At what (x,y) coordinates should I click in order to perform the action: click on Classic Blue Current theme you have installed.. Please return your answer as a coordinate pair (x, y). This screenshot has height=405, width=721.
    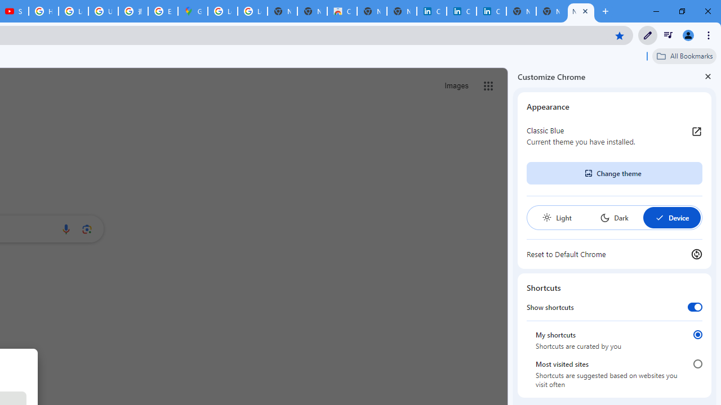
    Looking at the image, I should click on (615, 136).